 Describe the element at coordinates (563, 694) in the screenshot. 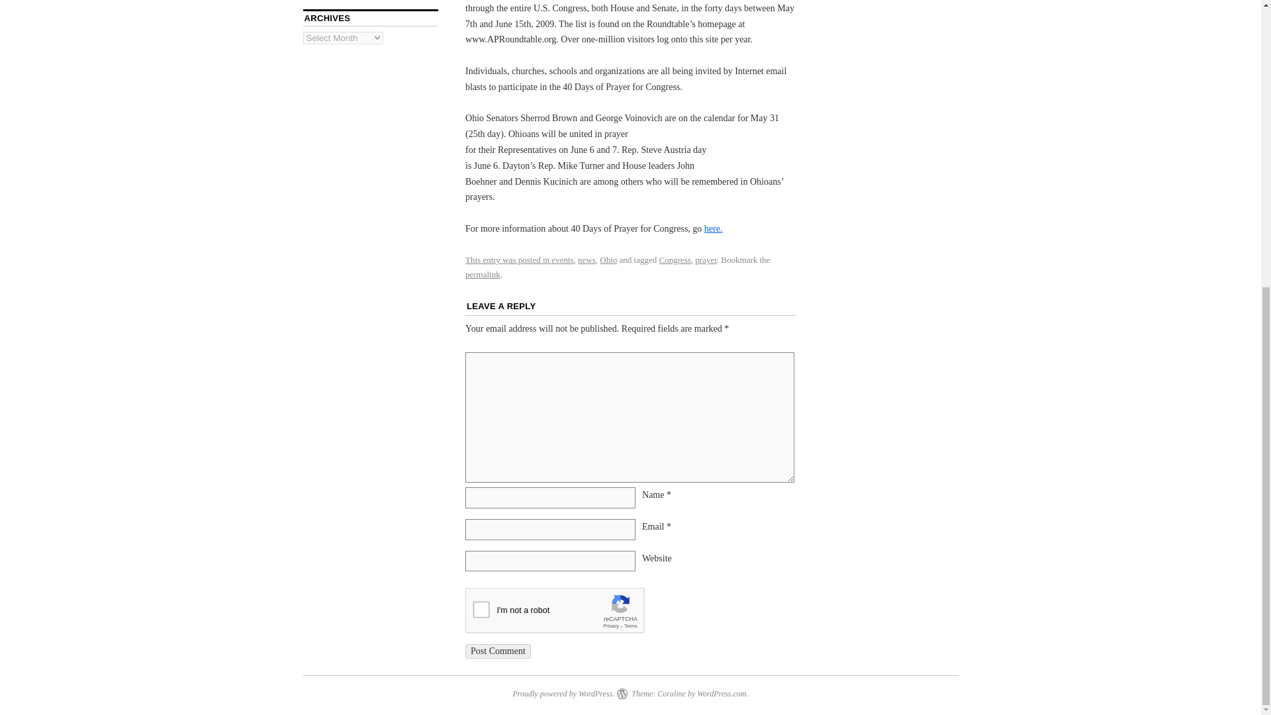

I see `A Semantic Personal Publishing Platform` at that location.